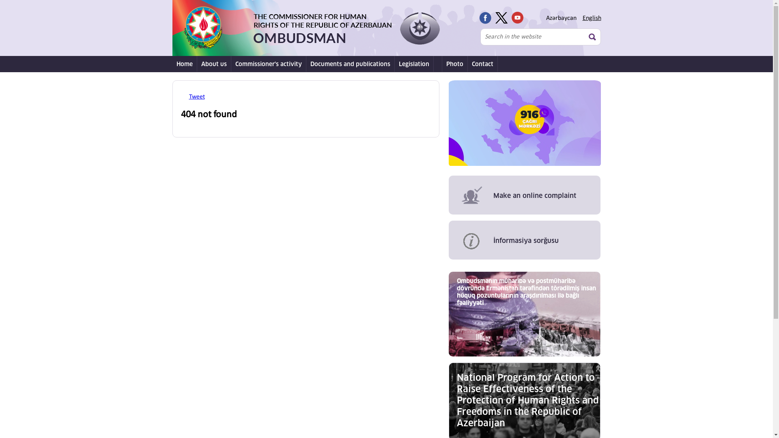  Describe the element at coordinates (197, 97) in the screenshot. I see `Tweet` at that location.